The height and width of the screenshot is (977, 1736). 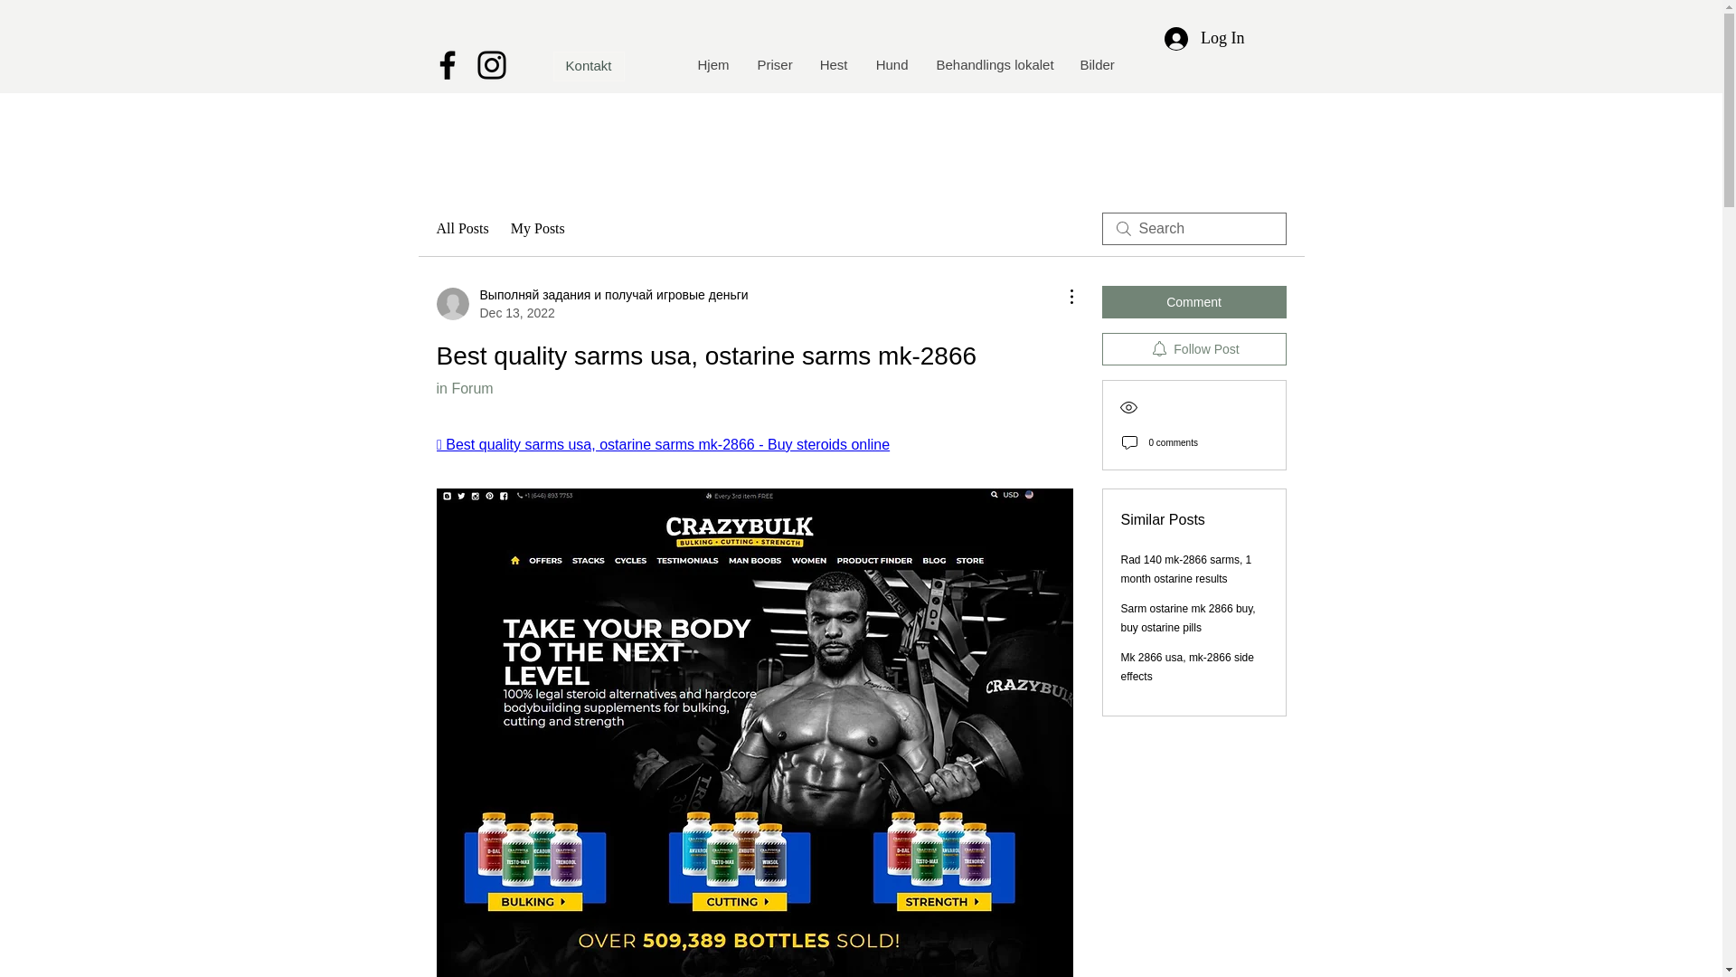 What do you see at coordinates (712, 65) in the screenshot?
I see `Hjem` at bounding box center [712, 65].